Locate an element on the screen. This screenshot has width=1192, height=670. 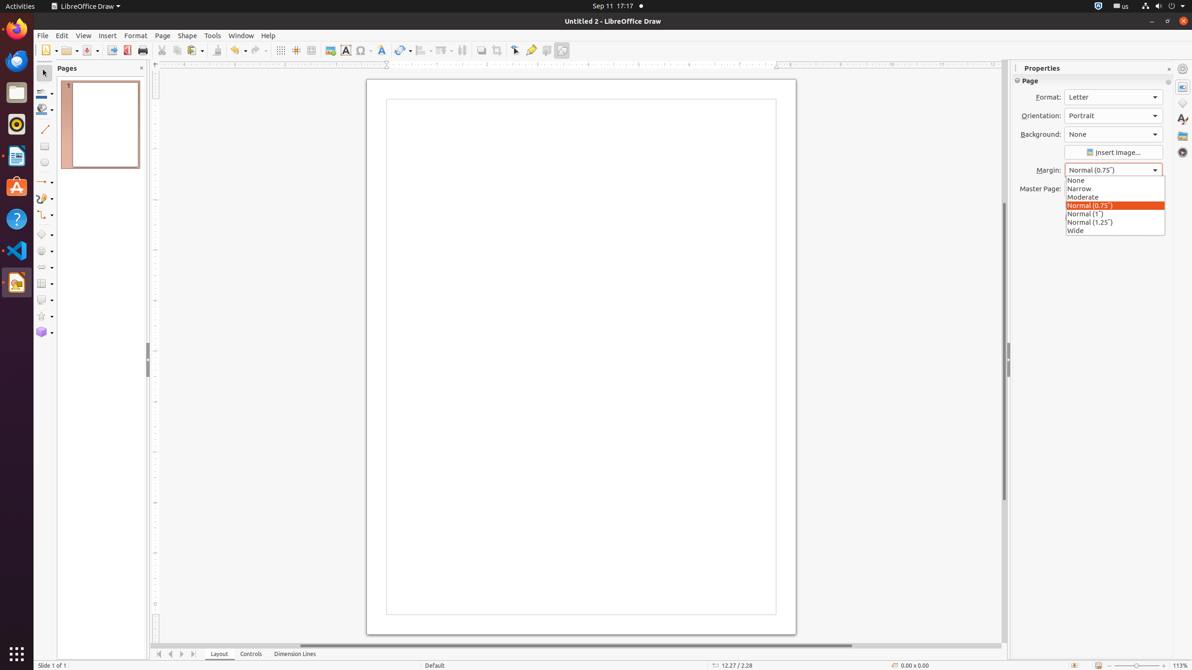
File is located at coordinates (43, 35).